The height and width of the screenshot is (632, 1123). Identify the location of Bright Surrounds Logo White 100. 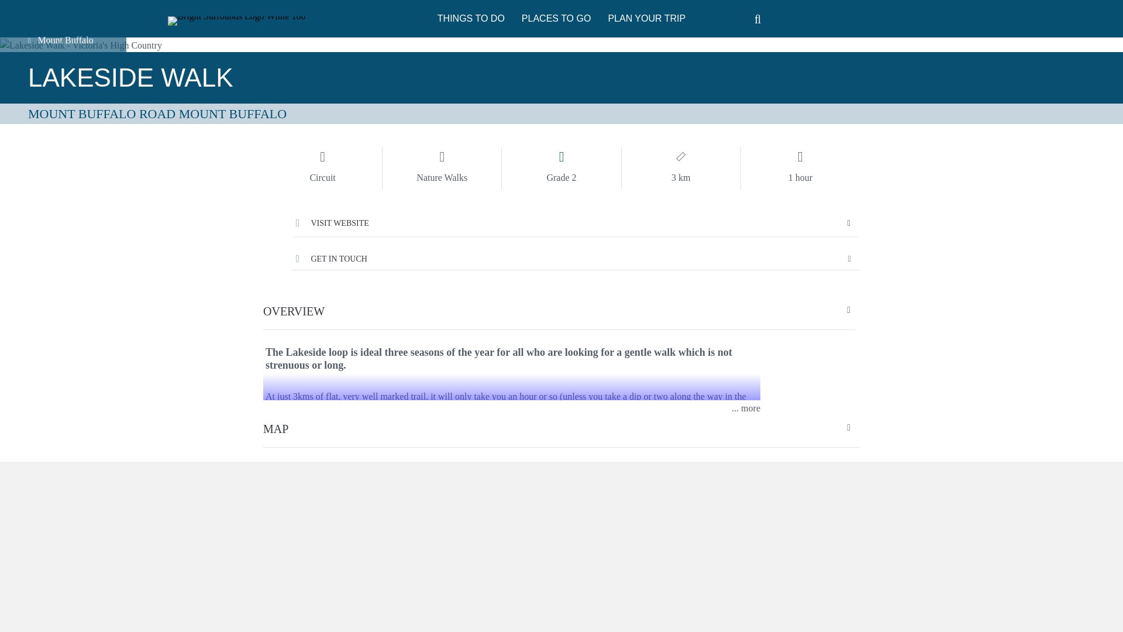
(236, 21).